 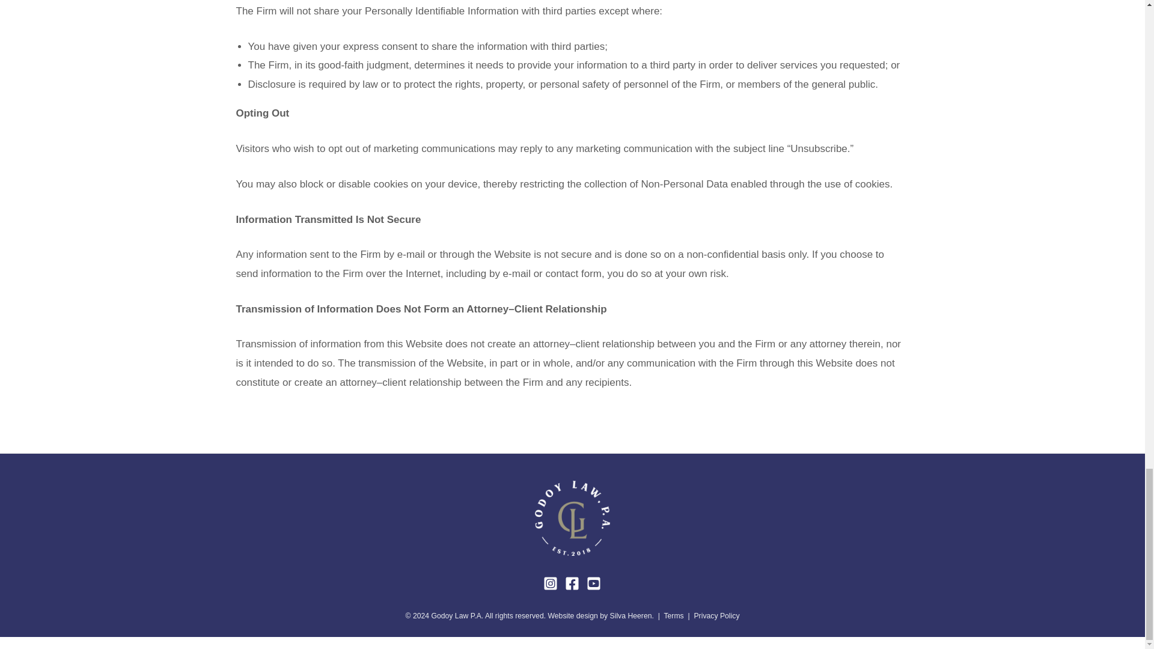 I want to click on Terms, so click(x=673, y=616).